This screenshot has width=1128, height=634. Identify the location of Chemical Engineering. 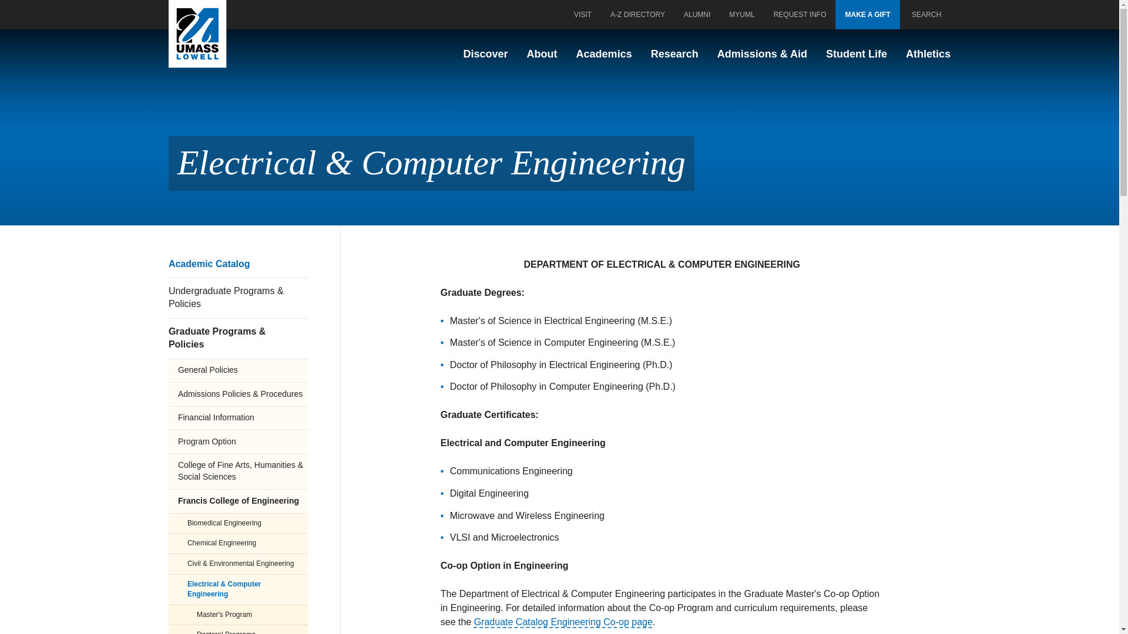
(238, 543).